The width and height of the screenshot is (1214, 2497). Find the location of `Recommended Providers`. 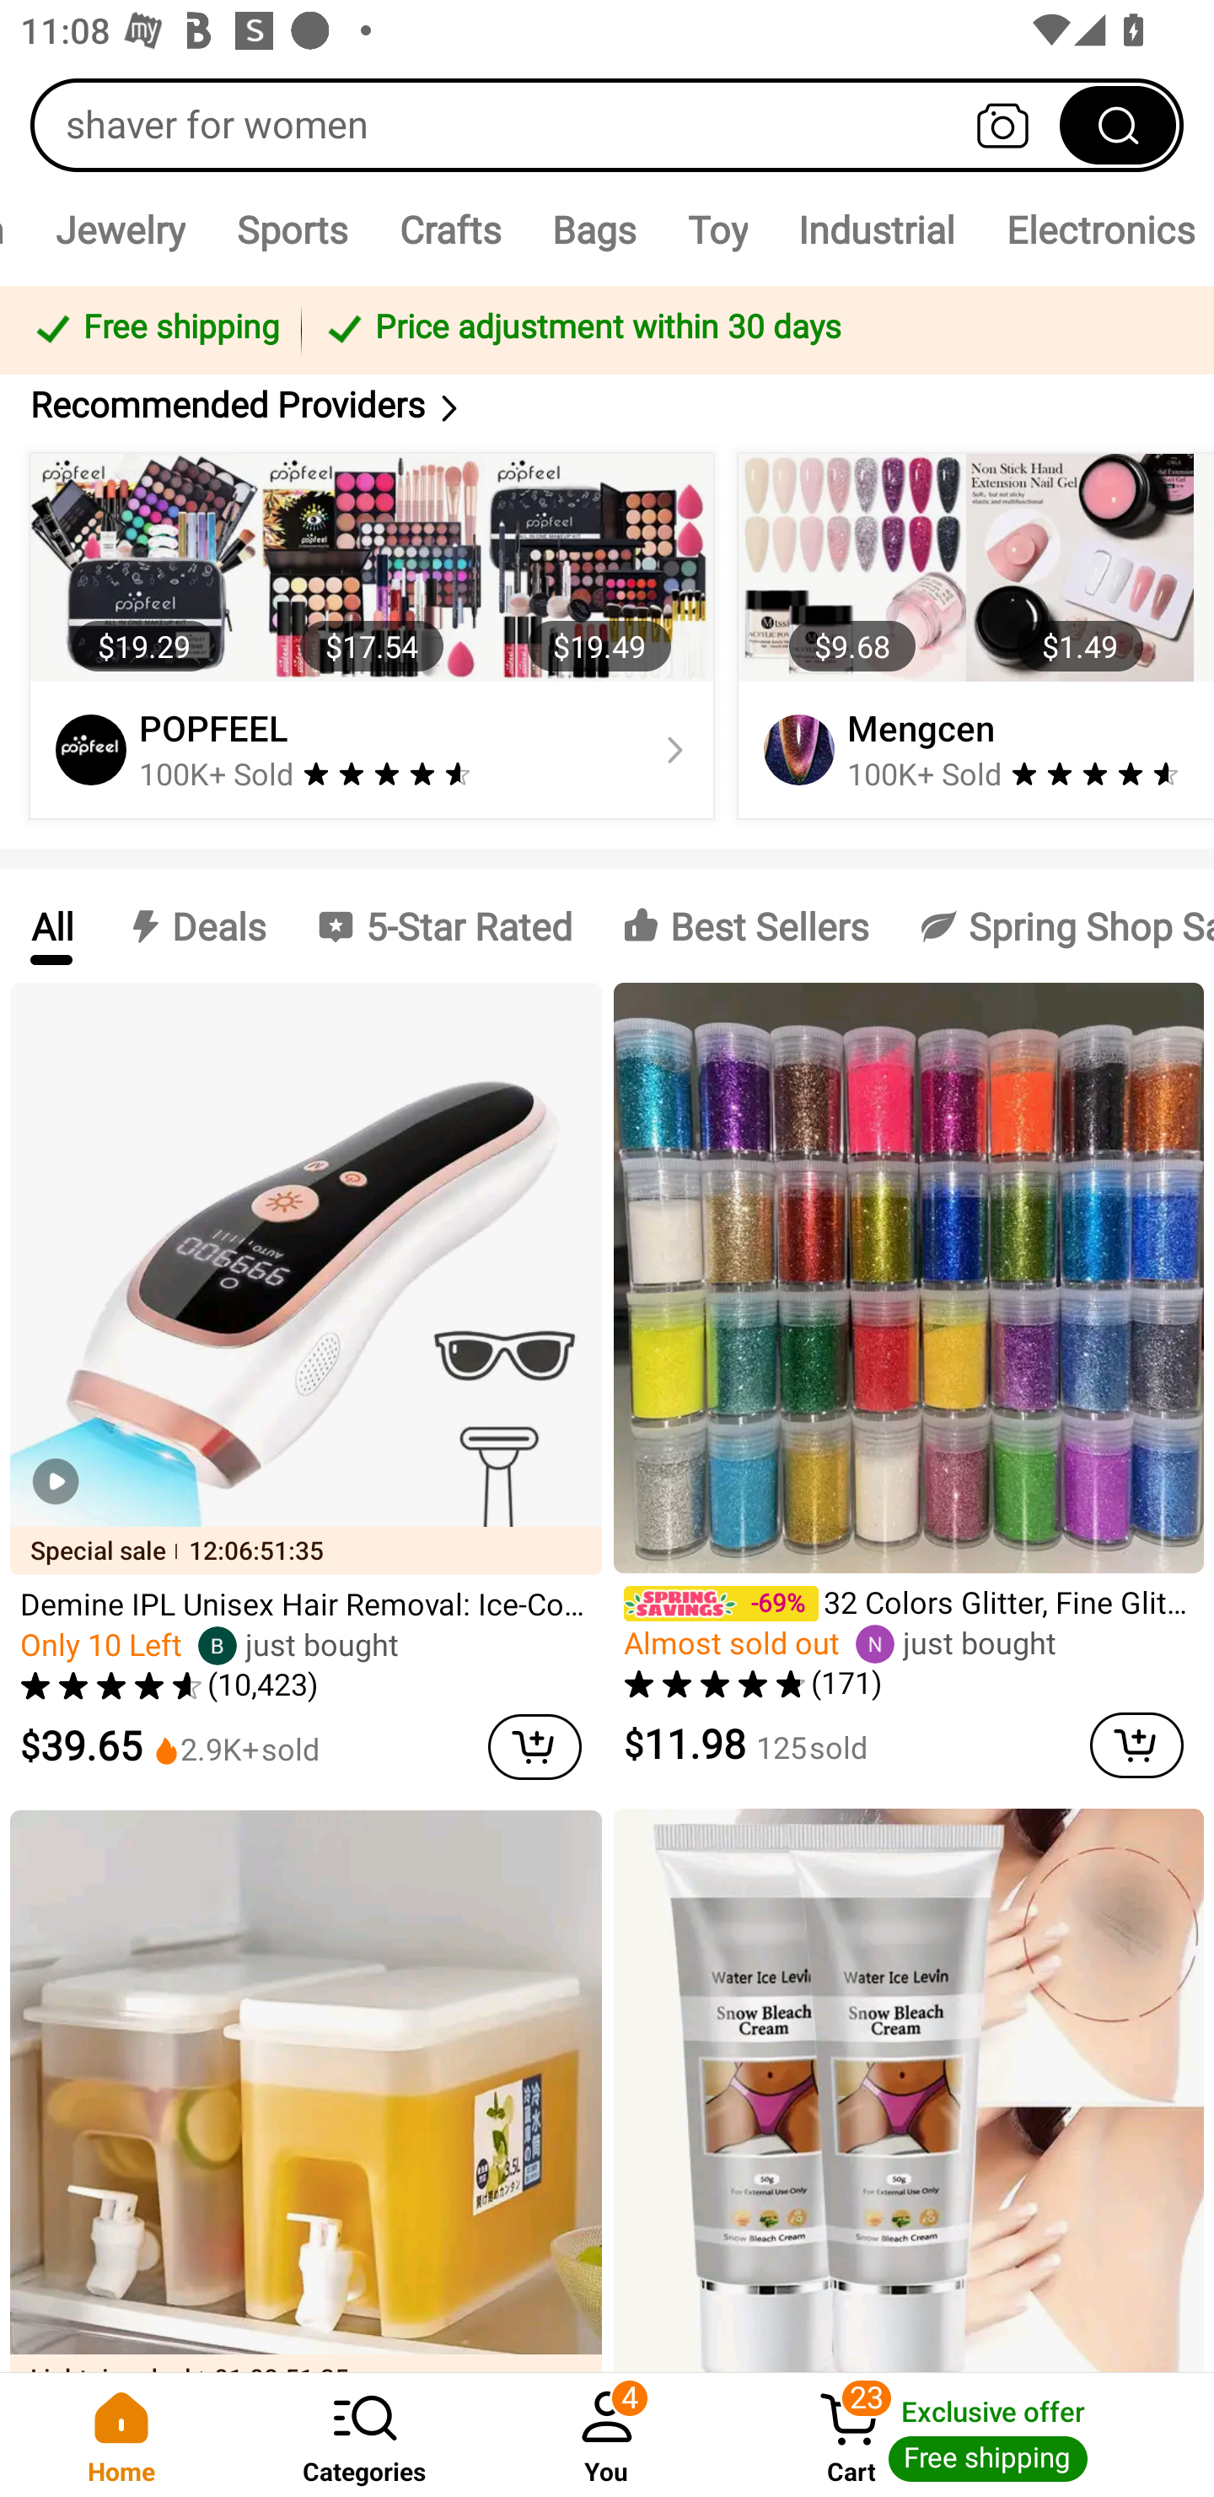

Recommended Providers is located at coordinates (607, 405).